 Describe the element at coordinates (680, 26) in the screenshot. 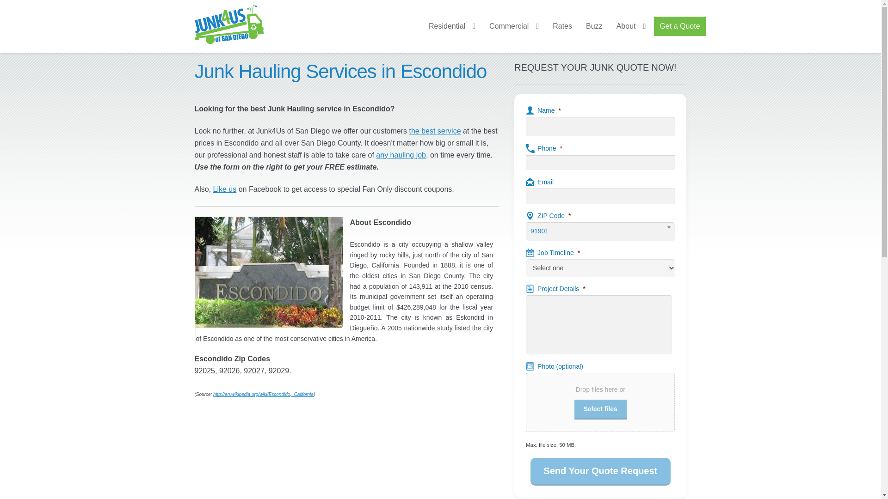

I see `Get a Quote` at that location.